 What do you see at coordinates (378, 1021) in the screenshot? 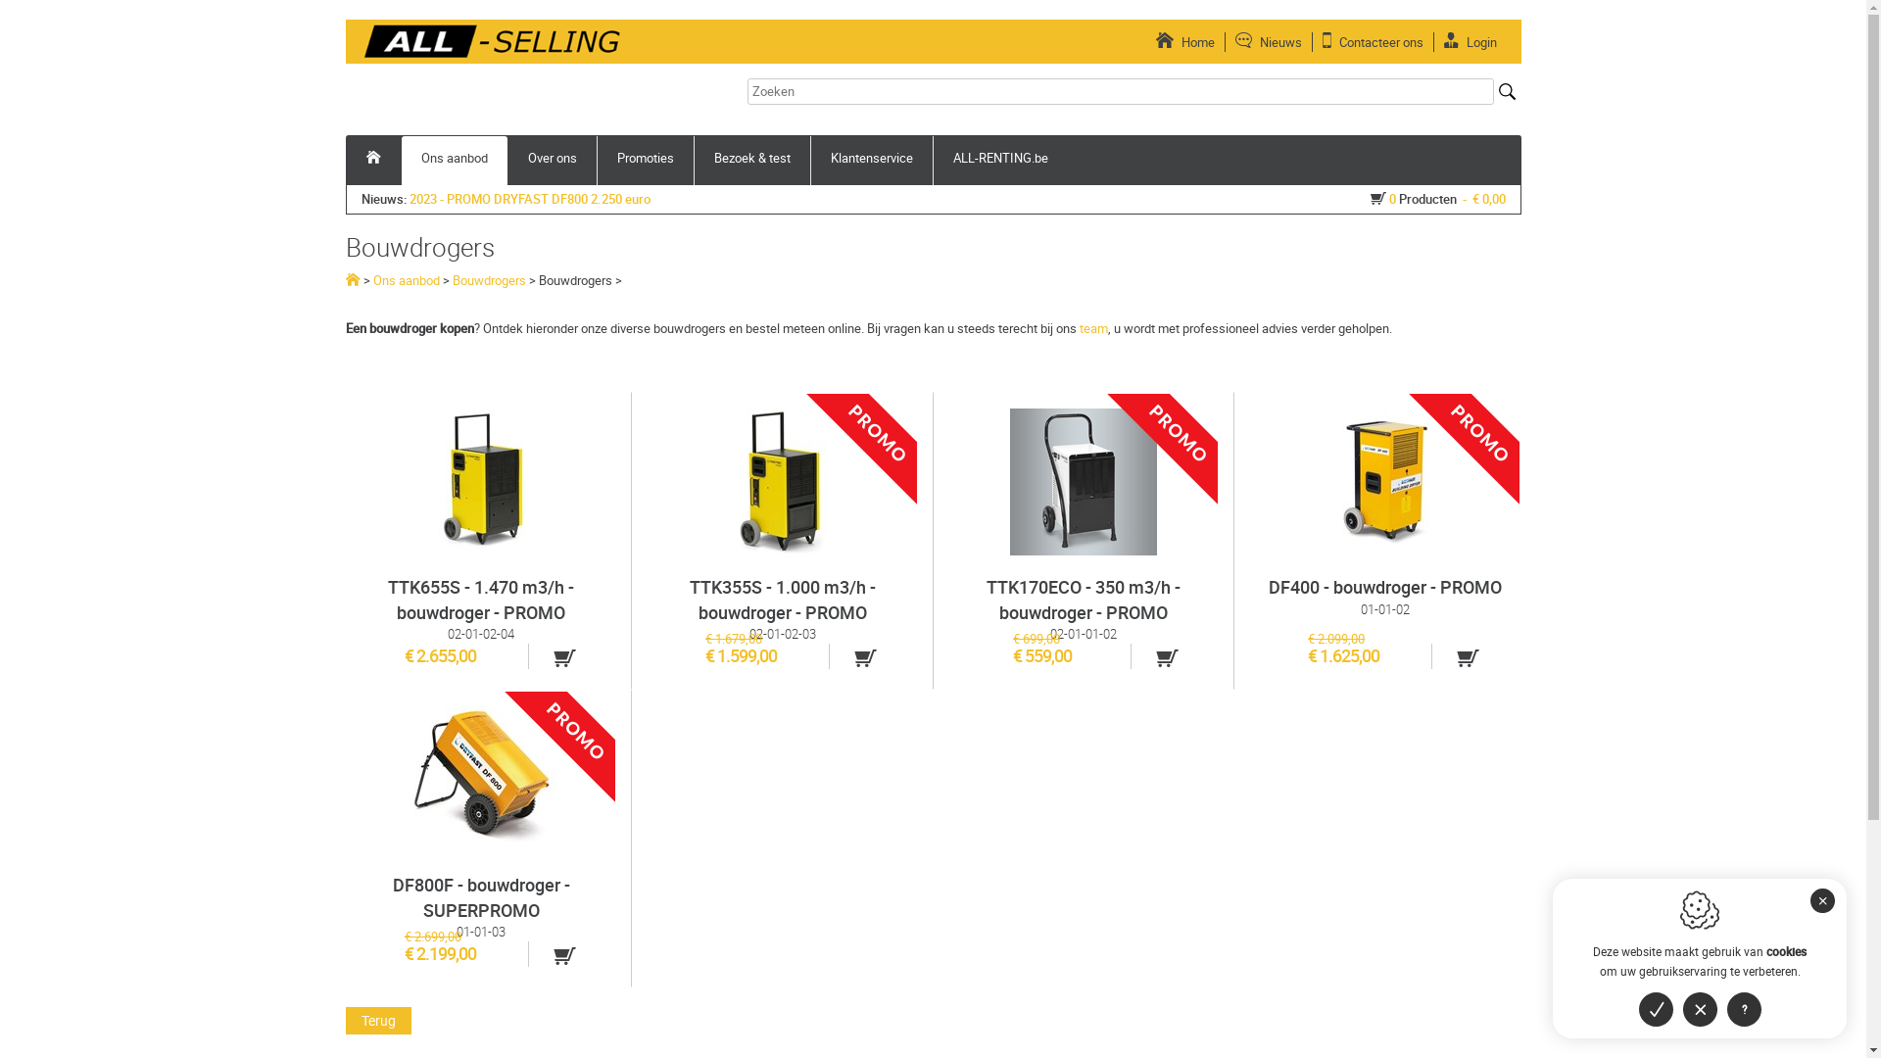
I see `Terug` at bounding box center [378, 1021].